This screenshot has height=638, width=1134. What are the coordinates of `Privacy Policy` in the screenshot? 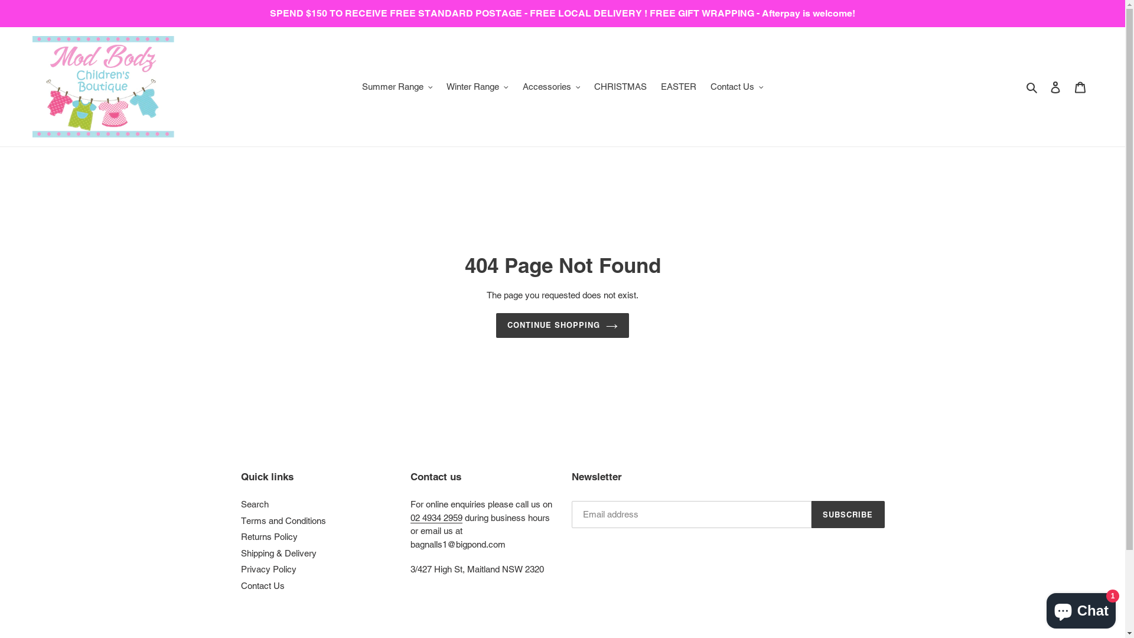 It's located at (269, 569).